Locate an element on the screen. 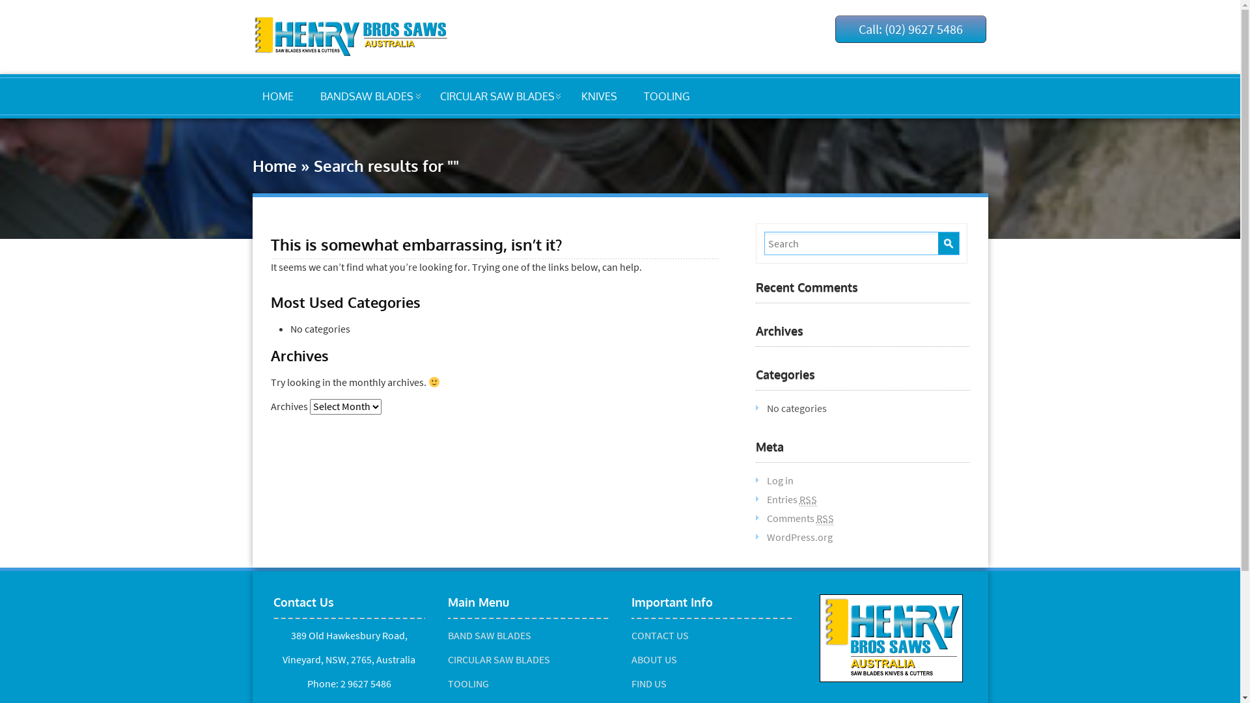  FIND US is located at coordinates (649, 683).